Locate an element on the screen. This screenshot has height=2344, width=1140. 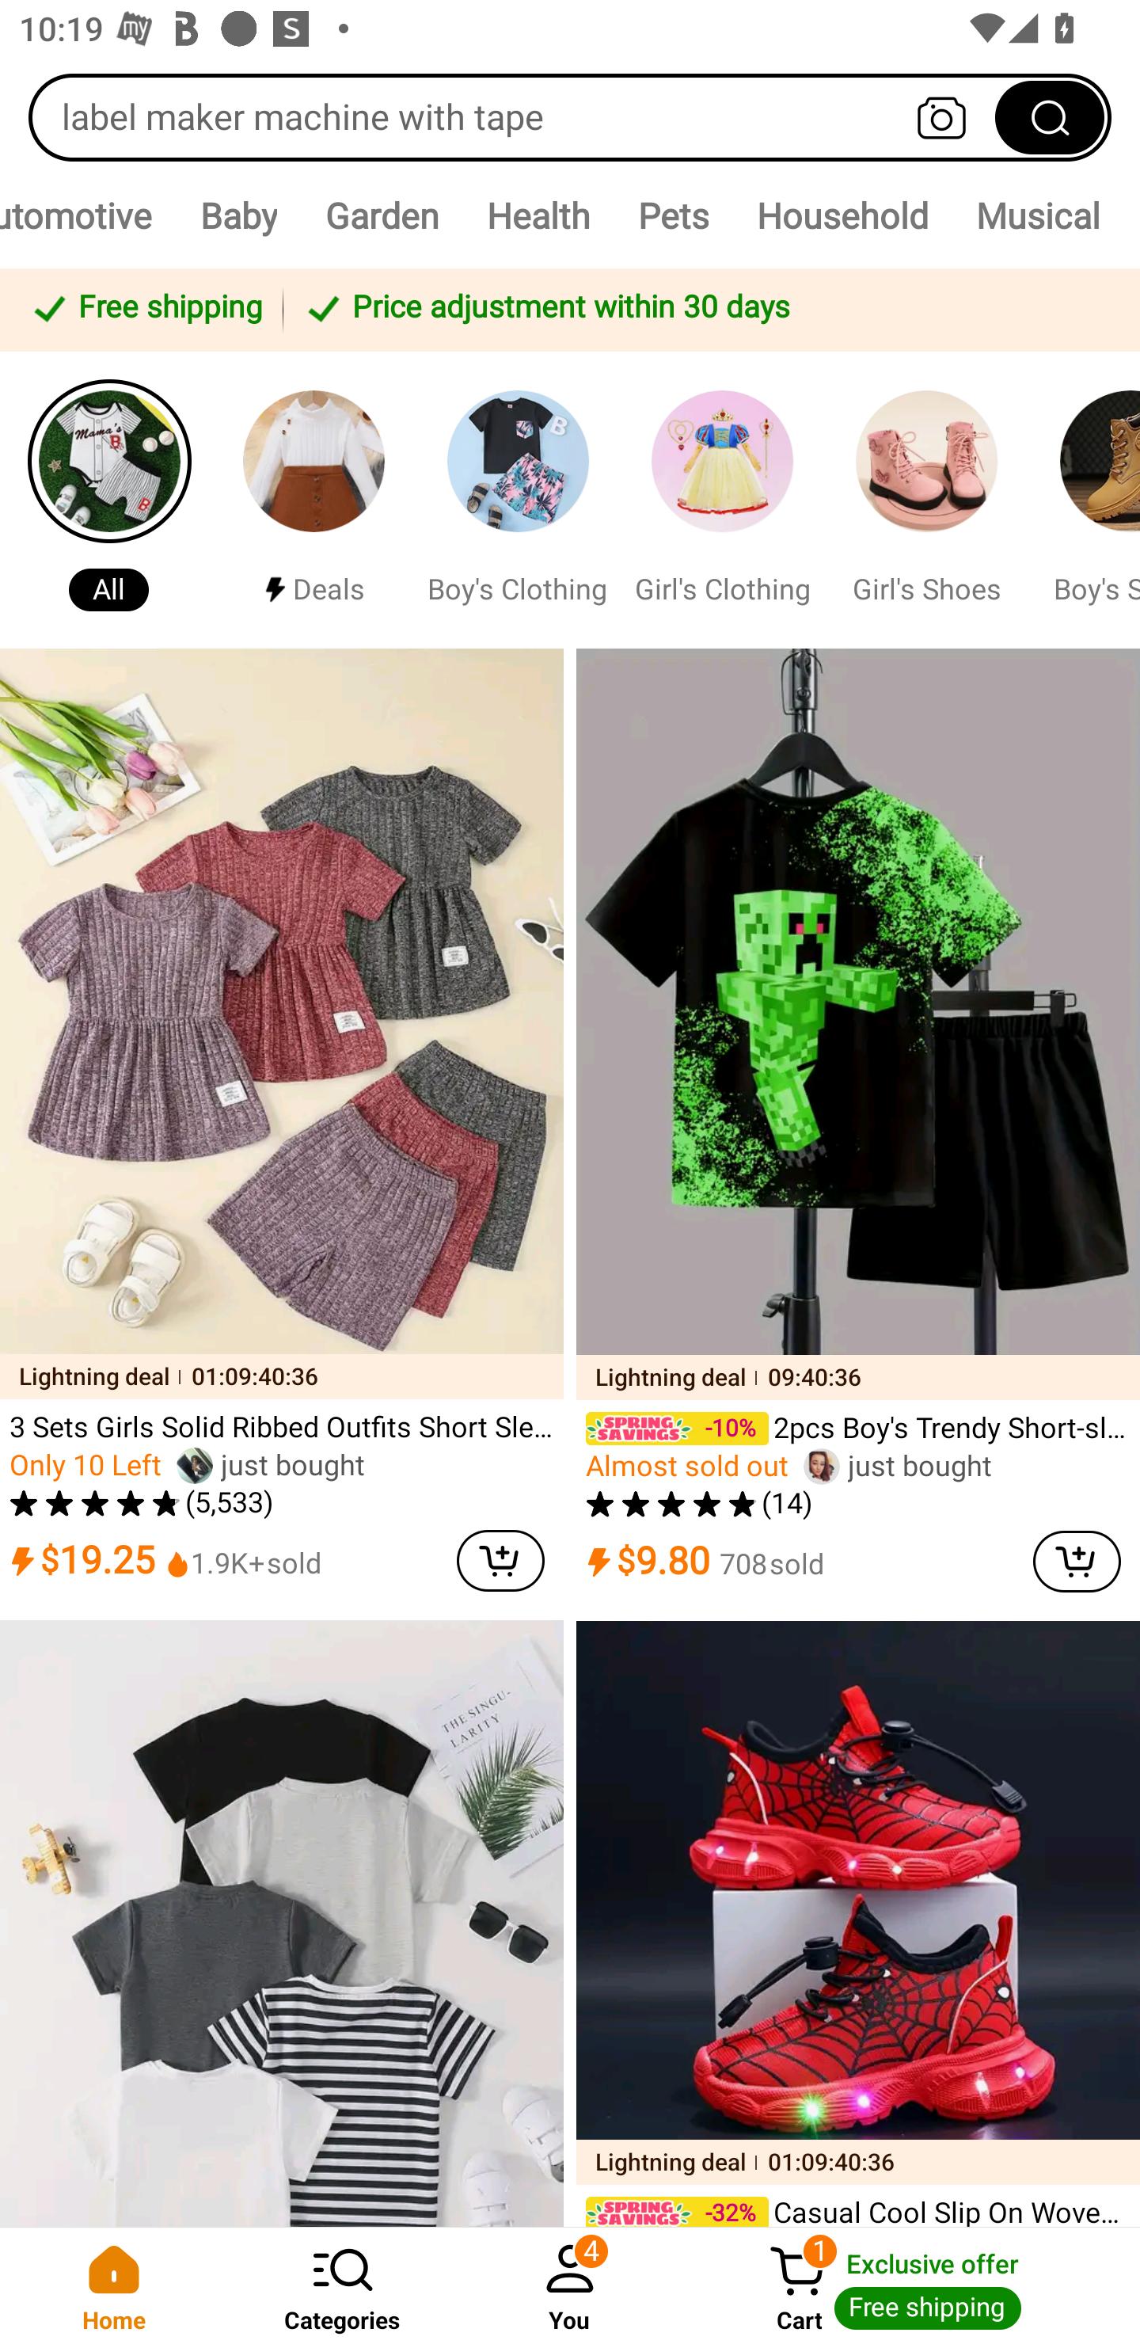
cart delete is located at coordinates (1077, 1560).